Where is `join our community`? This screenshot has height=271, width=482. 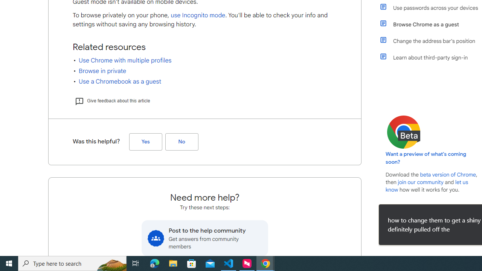
join our community is located at coordinates (420, 182).